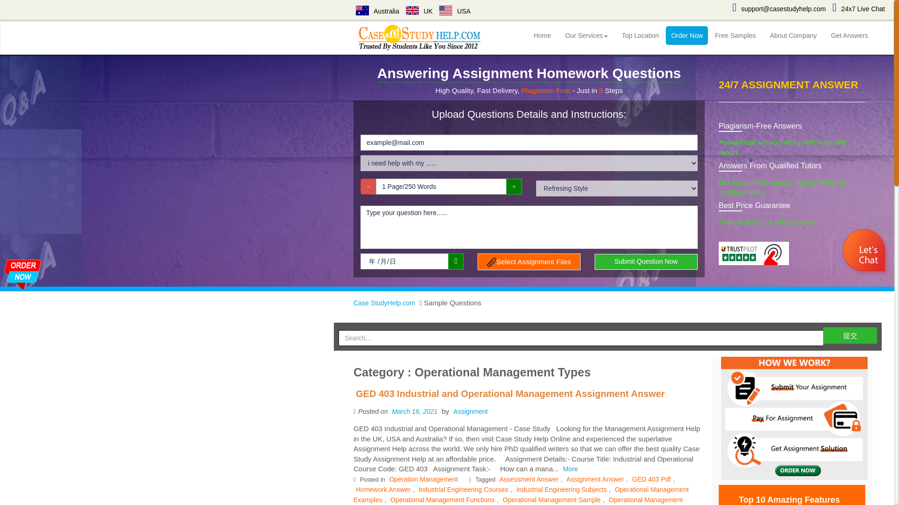  What do you see at coordinates (455, 11) in the screenshot?
I see `USA` at bounding box center [455, 11].